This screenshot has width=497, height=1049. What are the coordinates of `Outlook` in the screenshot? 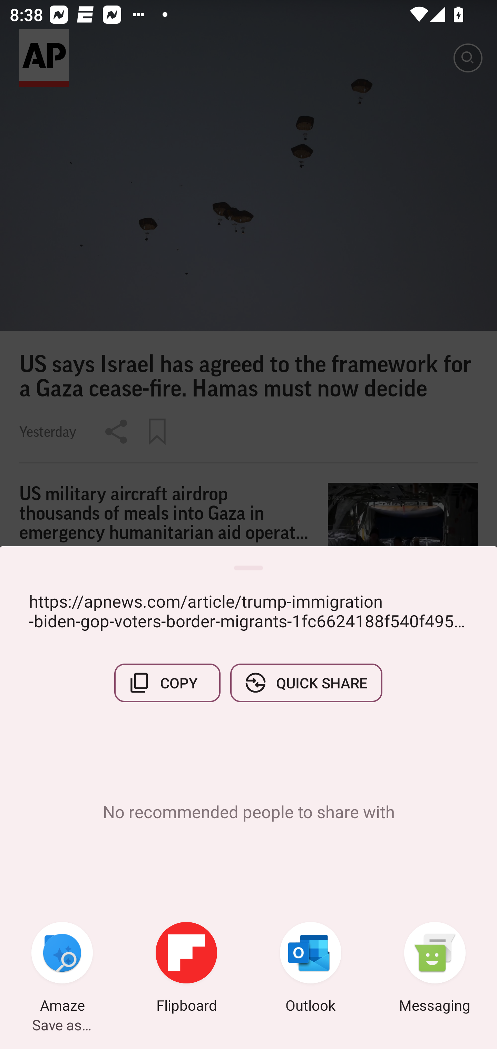 It's located at (311, 969).